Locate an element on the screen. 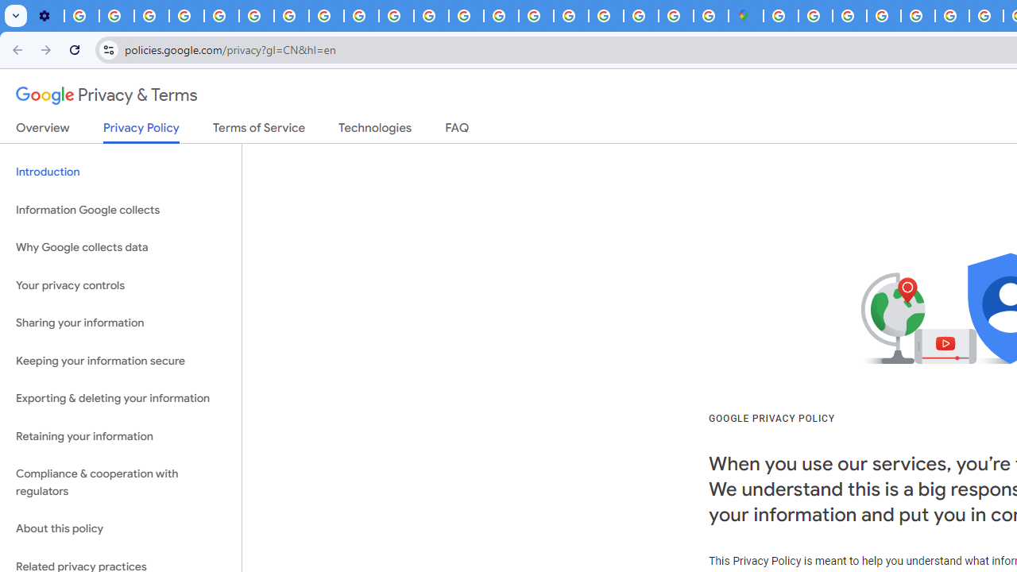  Privacy Help Center - Policies Help is located at coordinates (221, 16).